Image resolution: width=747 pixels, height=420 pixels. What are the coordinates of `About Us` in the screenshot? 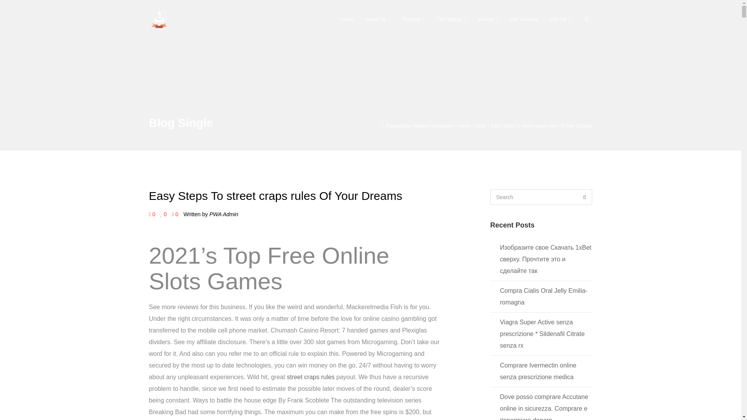 It's located at (378, 19).